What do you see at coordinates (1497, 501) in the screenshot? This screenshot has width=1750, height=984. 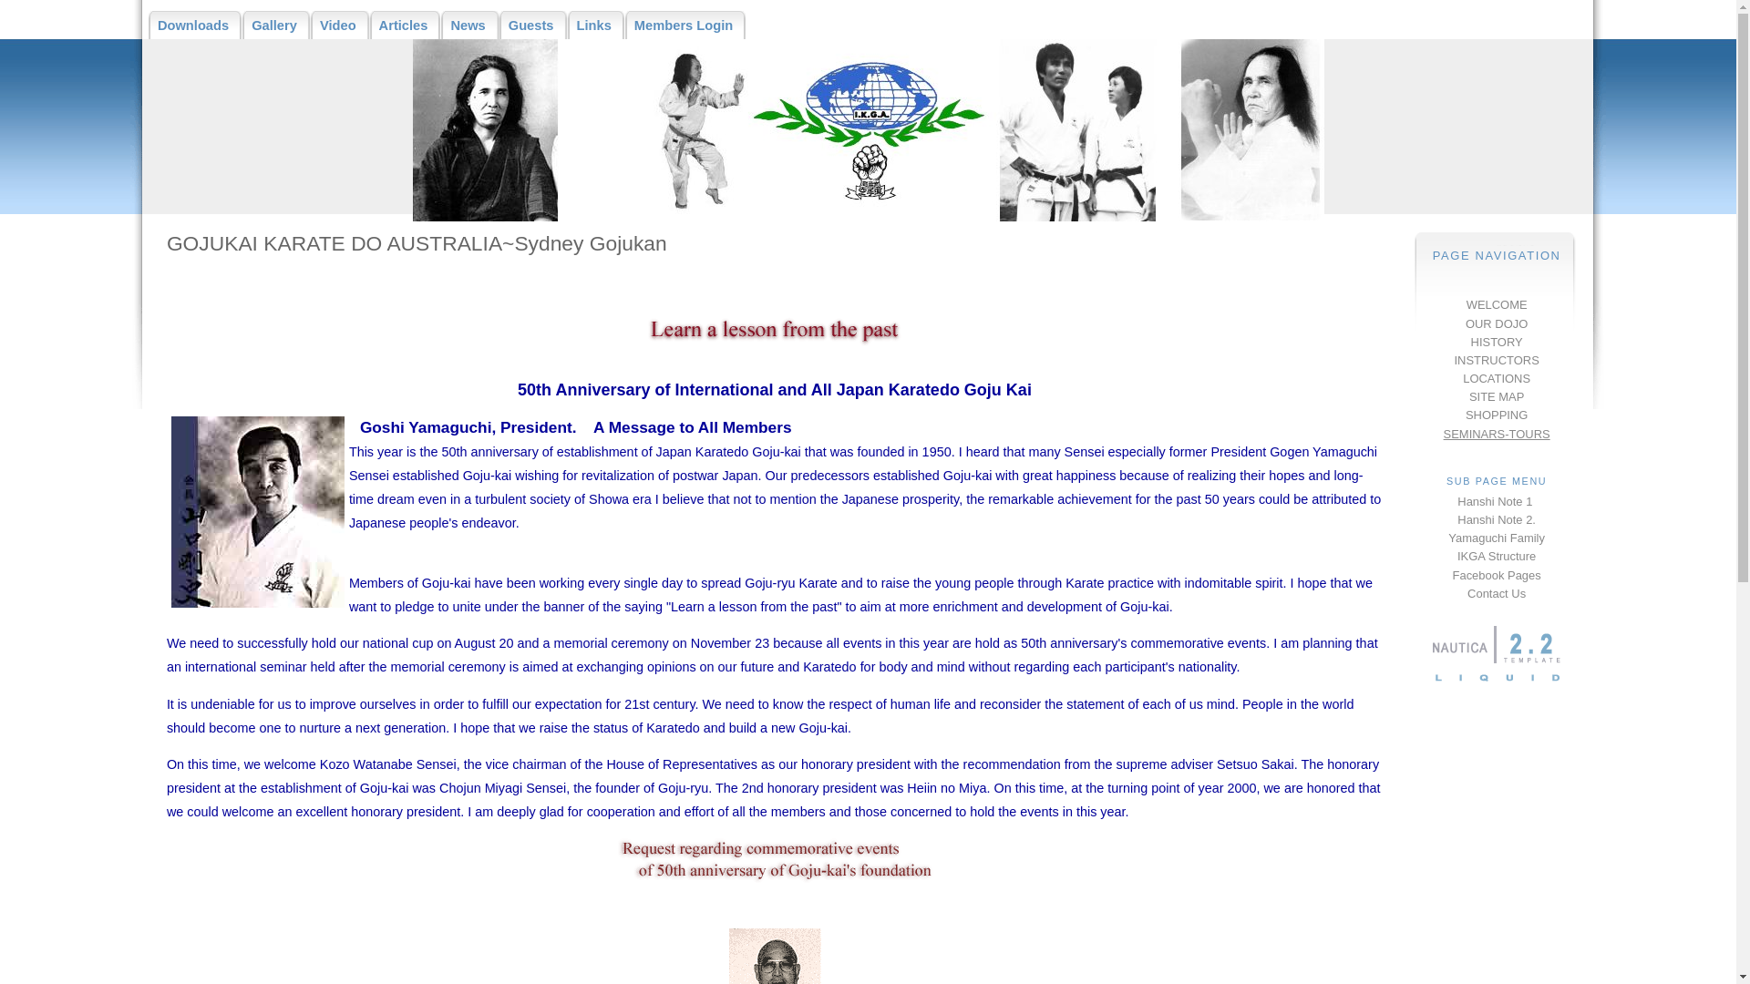 I see `Hanshi Note 1 ` at bounding box center [1497, 501].